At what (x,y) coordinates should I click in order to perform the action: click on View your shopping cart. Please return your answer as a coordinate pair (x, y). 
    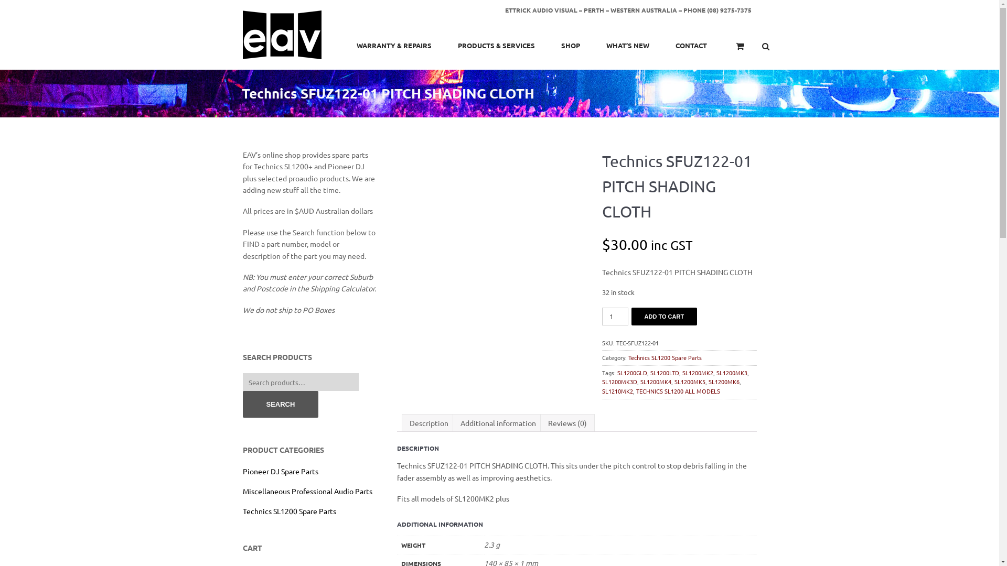
    Looking at the image, I should click on (732, 50).